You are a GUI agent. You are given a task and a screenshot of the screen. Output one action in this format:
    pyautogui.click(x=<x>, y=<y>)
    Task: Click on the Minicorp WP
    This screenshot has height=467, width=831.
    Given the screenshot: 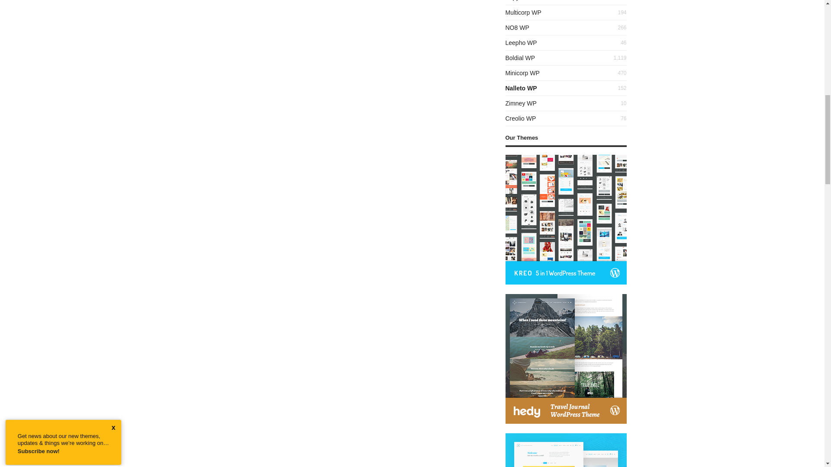 What is the action you would take?
    pyautogui.click(x=522, y=73)
    